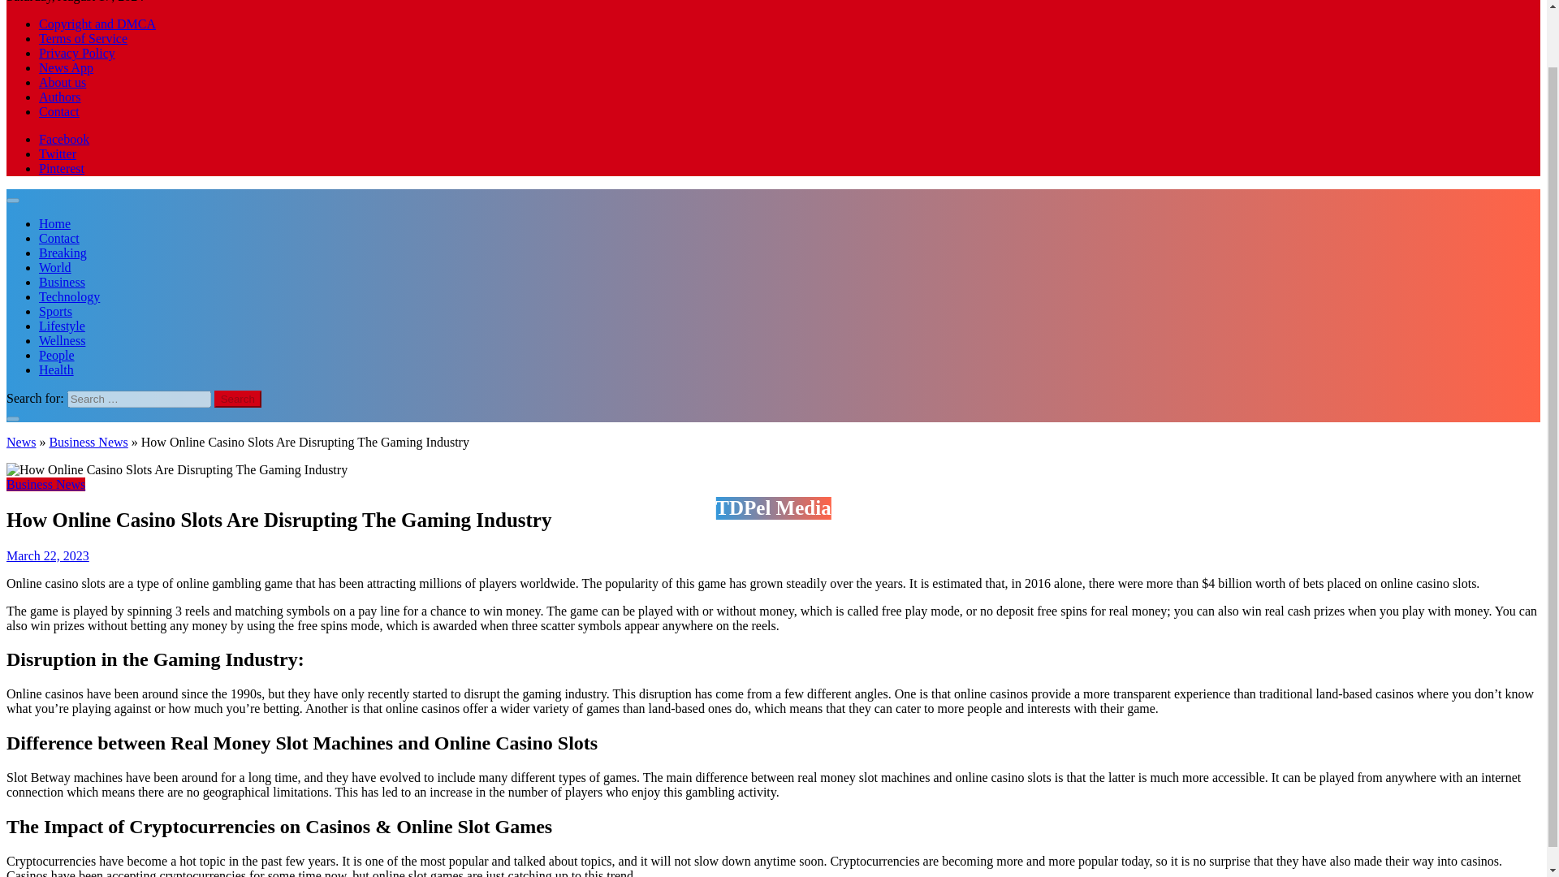 The width and height of the screenshot is (1559, 877). I want to click on About us, so click(62, 82).